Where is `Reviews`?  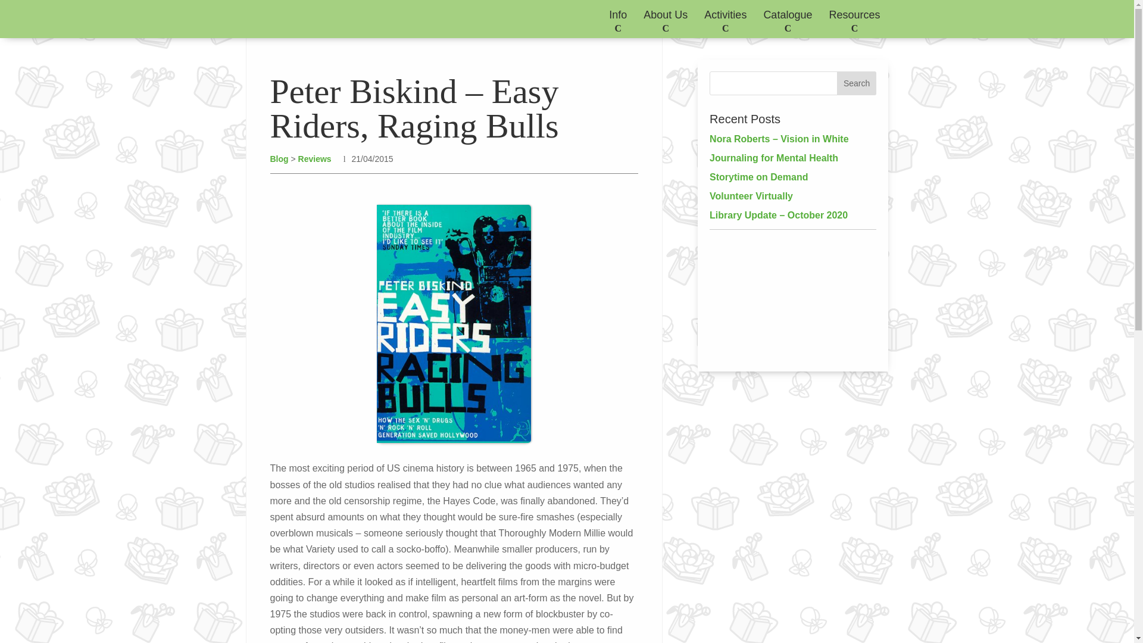 Reviews is located at coordinates (291, 113).